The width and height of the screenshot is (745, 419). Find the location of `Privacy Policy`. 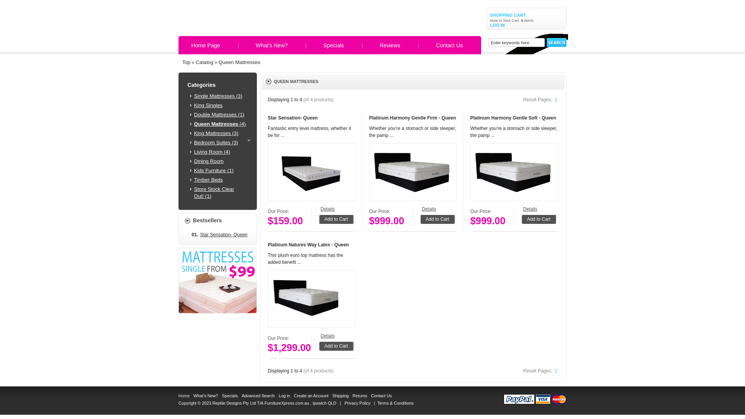

Privacy Policy is located at coordinates (358, 403).